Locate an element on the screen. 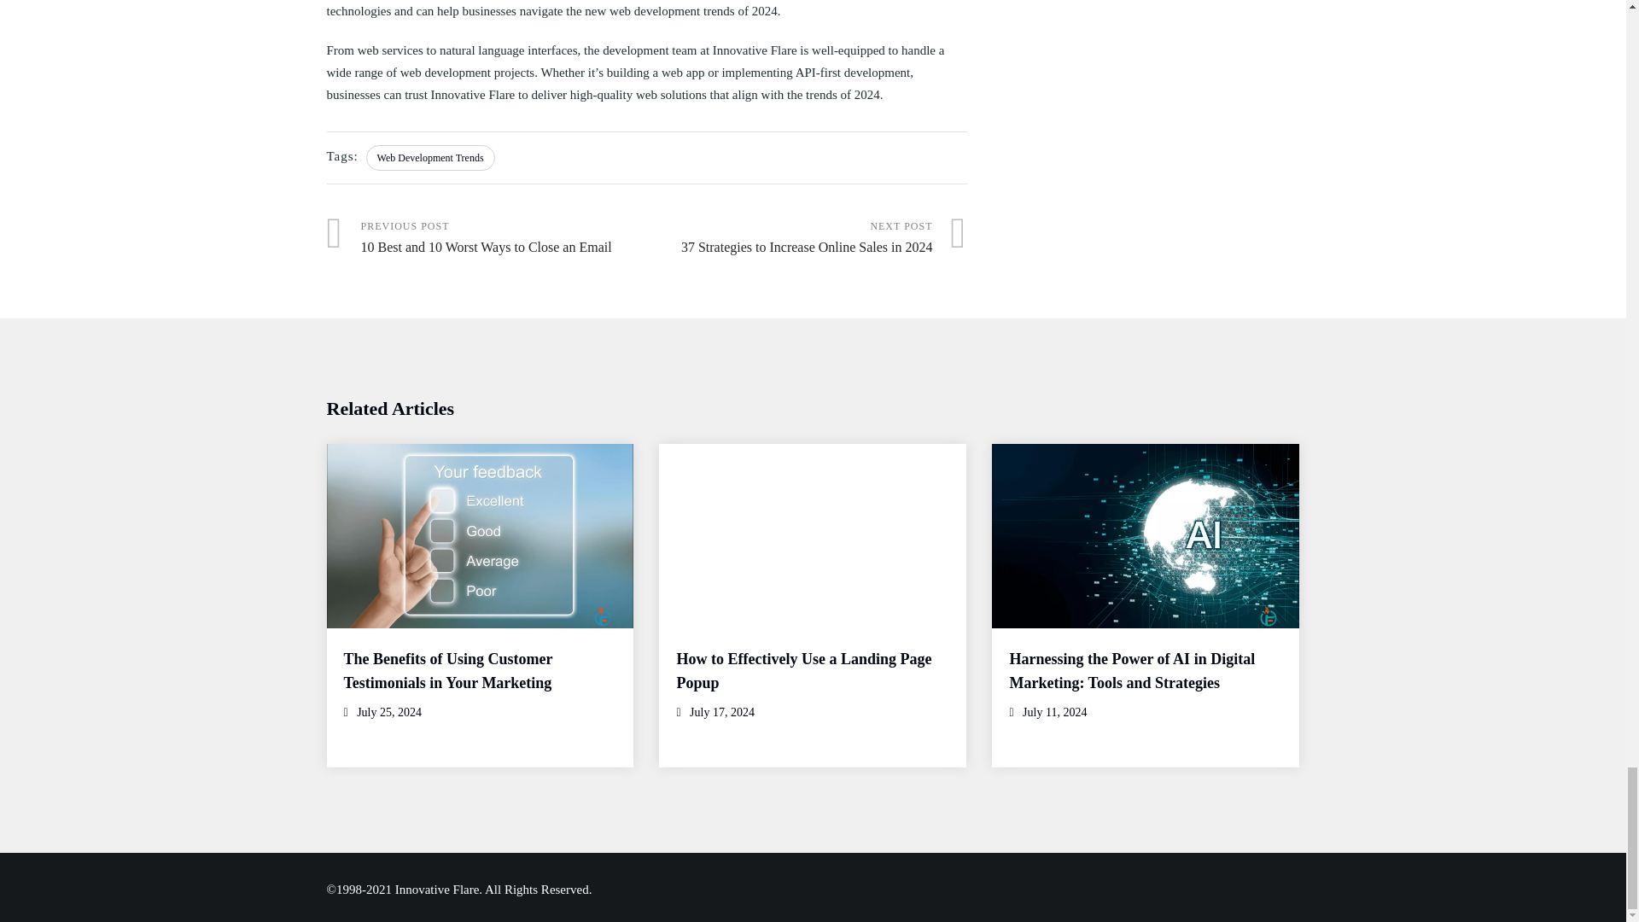 Image resolution: width=1639 pixels, height=922 pixels. 10 Best and 10 Worst Ways to Close an Email is located at coordinates (486, 238).